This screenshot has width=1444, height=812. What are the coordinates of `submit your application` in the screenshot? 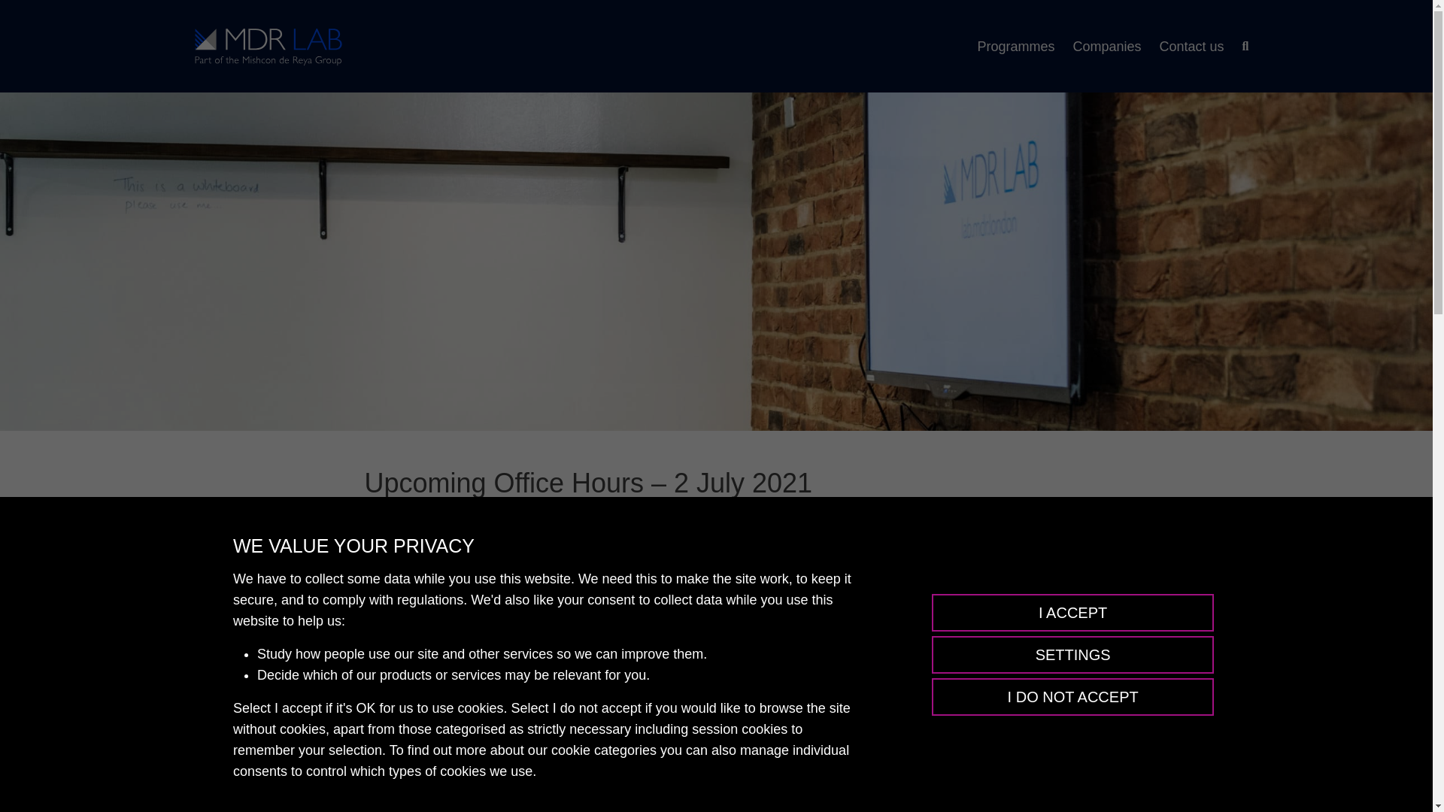 It's located at (590, 642).